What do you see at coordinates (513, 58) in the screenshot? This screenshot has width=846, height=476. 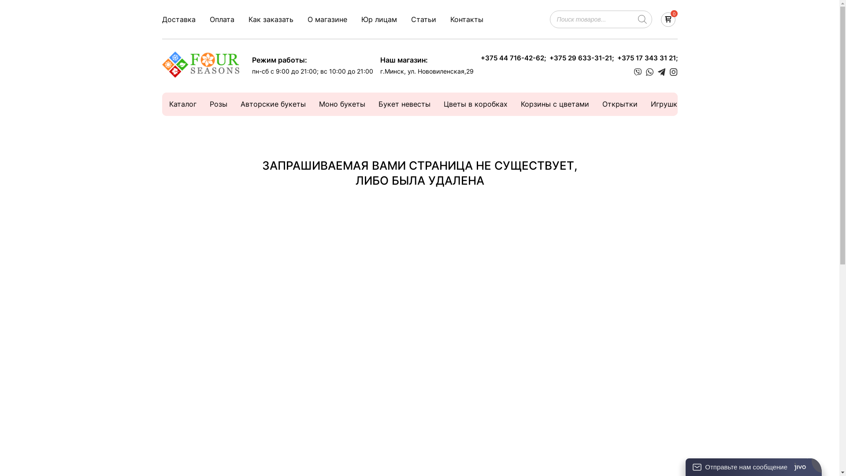 I see `+375 44 716-42-62;` at bounding box center [513, 58].